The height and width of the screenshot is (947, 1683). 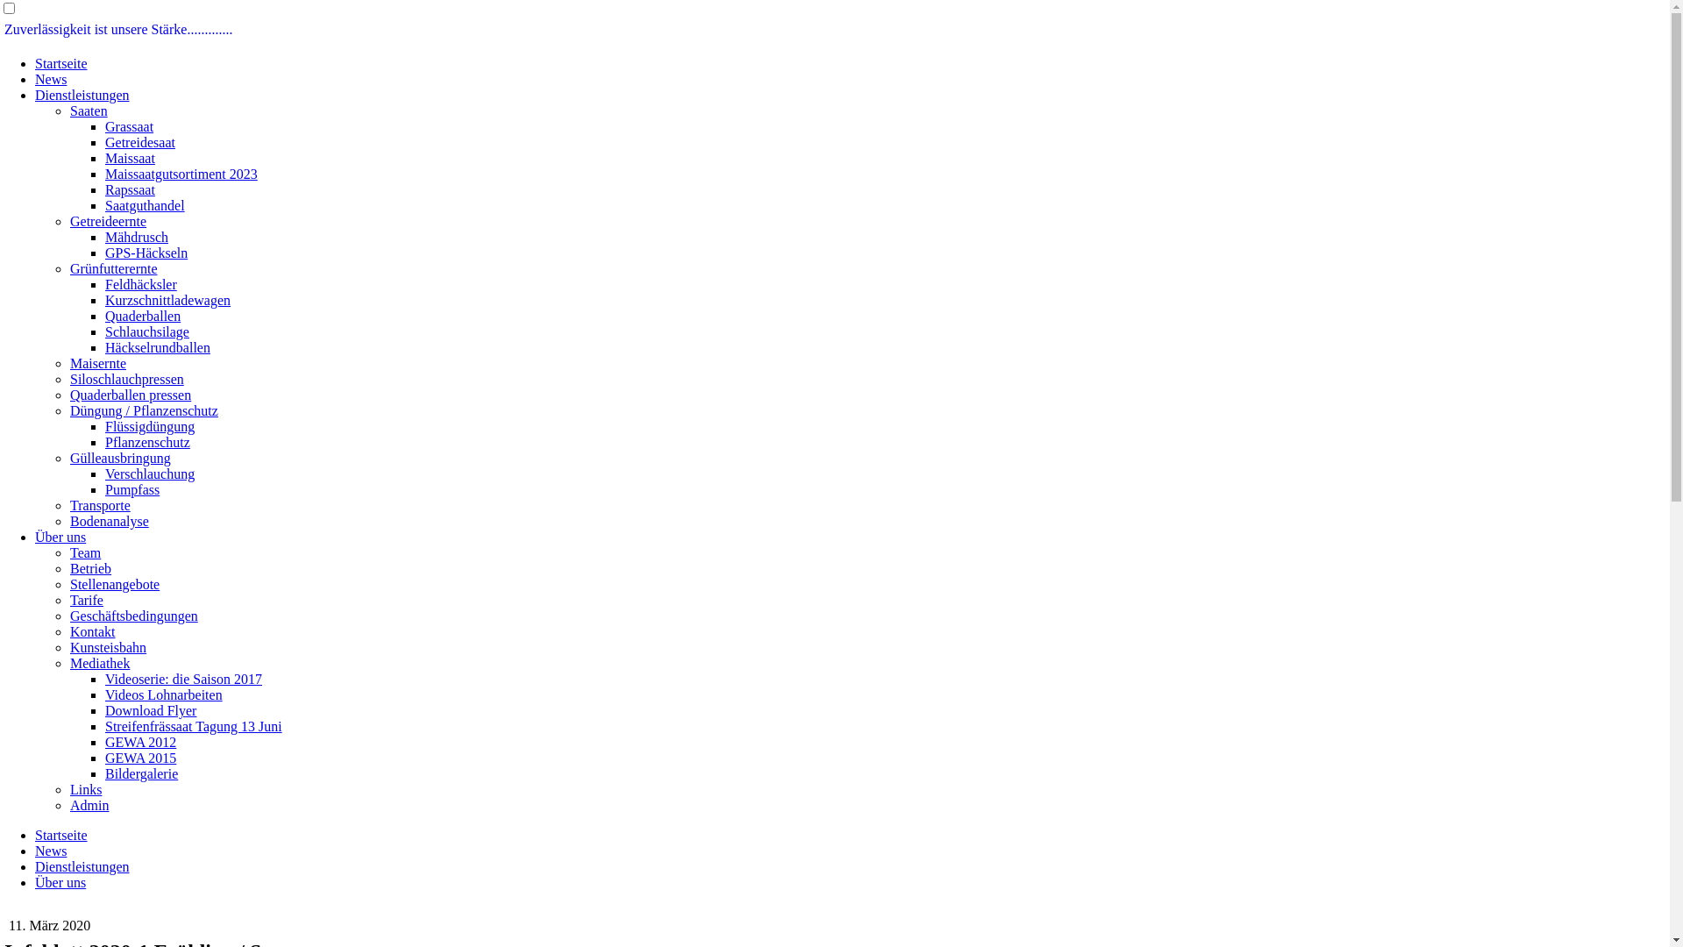 I want to click on News, so click(x=51, y=851).